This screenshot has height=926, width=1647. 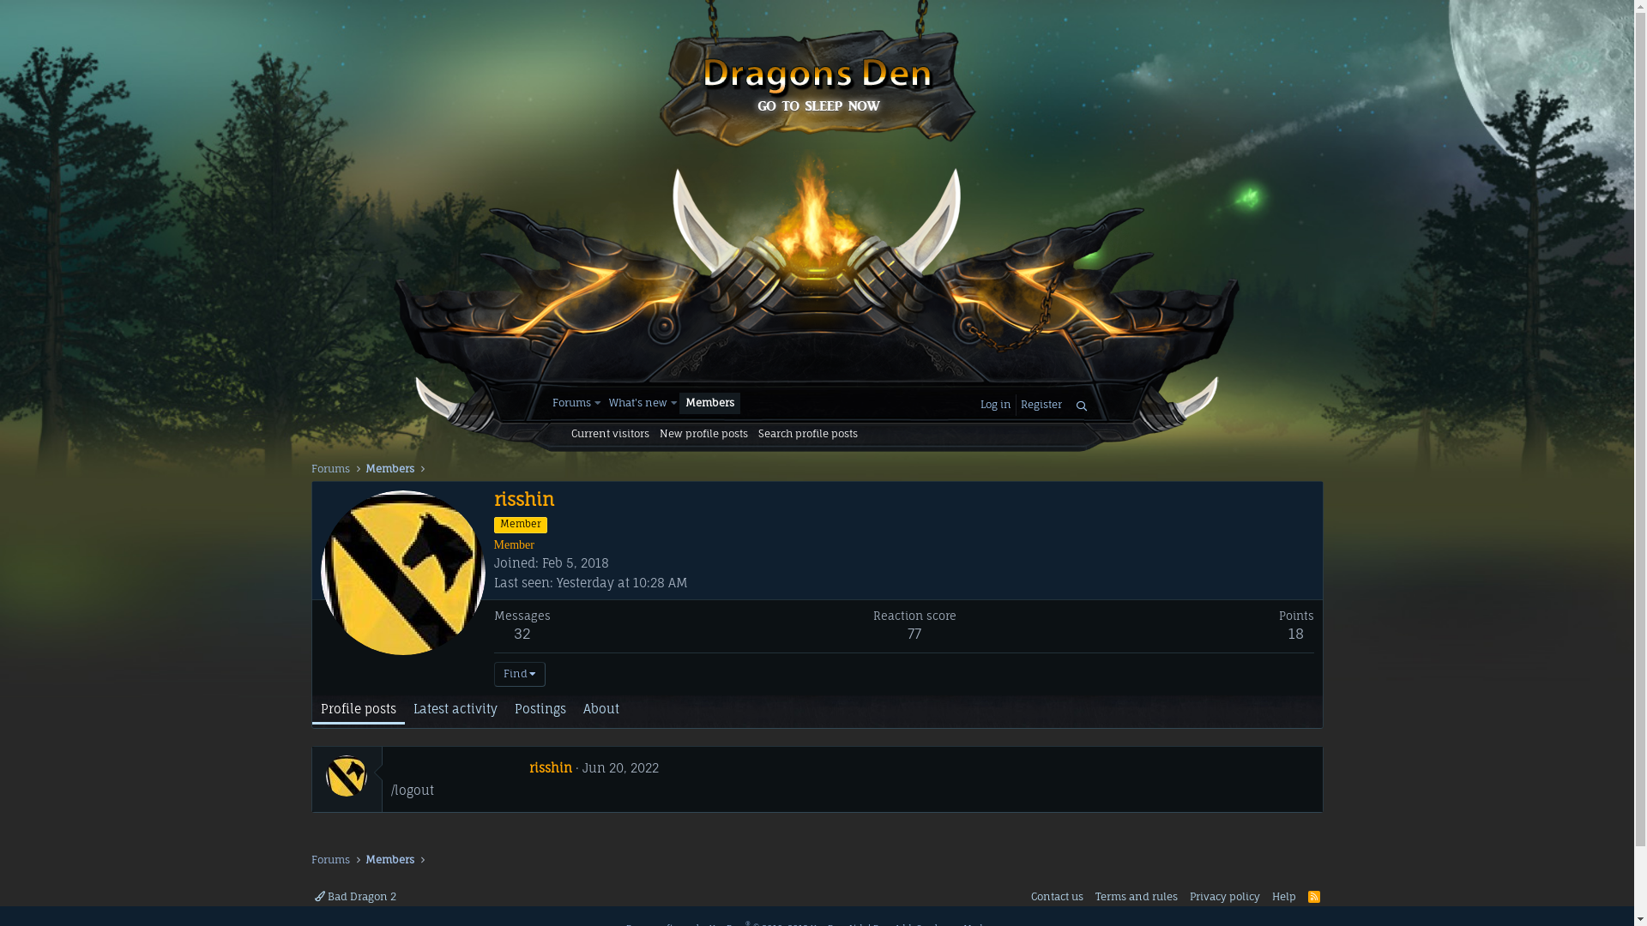 I want to click on Terms and rules, so click(x=1137, y=897).